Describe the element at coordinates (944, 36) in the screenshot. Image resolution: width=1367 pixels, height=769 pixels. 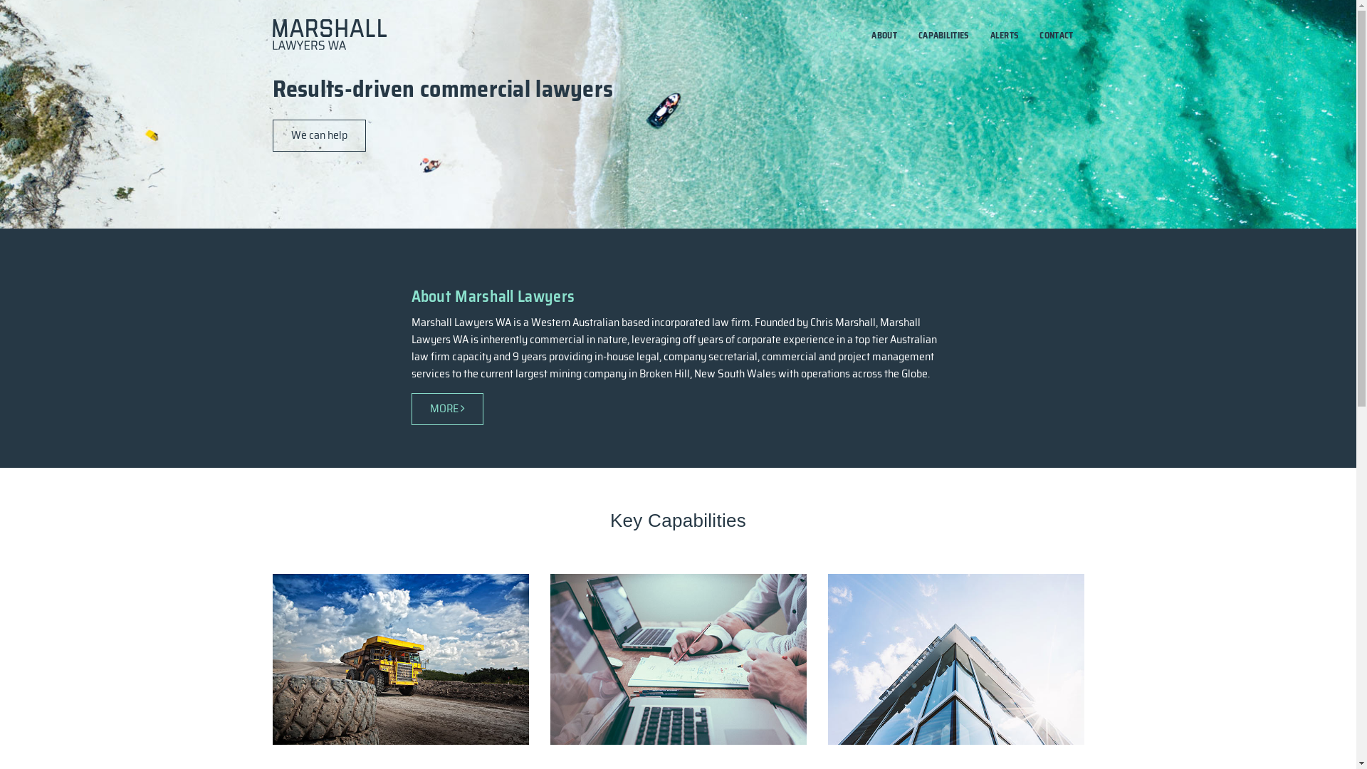
I see `CAPABILITIES` at that location.